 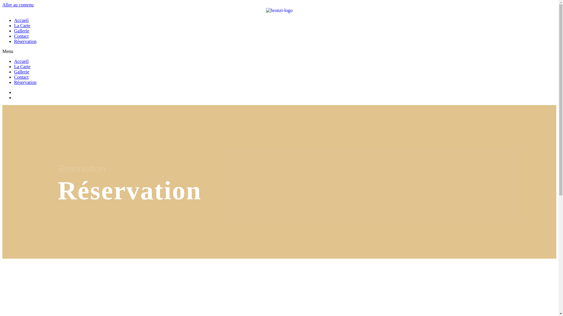 I want to click on La Carte, so click(x=22, y=67).